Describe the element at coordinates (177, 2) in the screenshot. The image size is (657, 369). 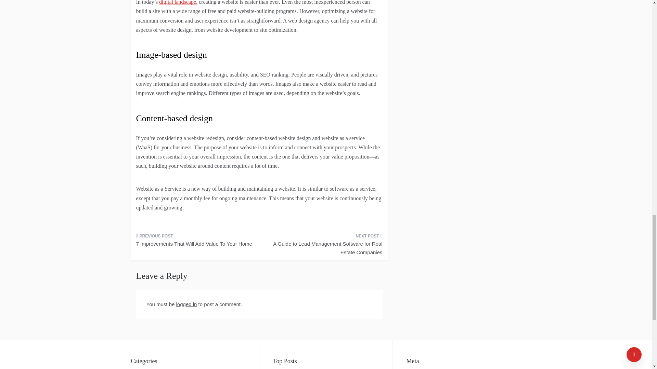
I see `digital landscape` at that location.